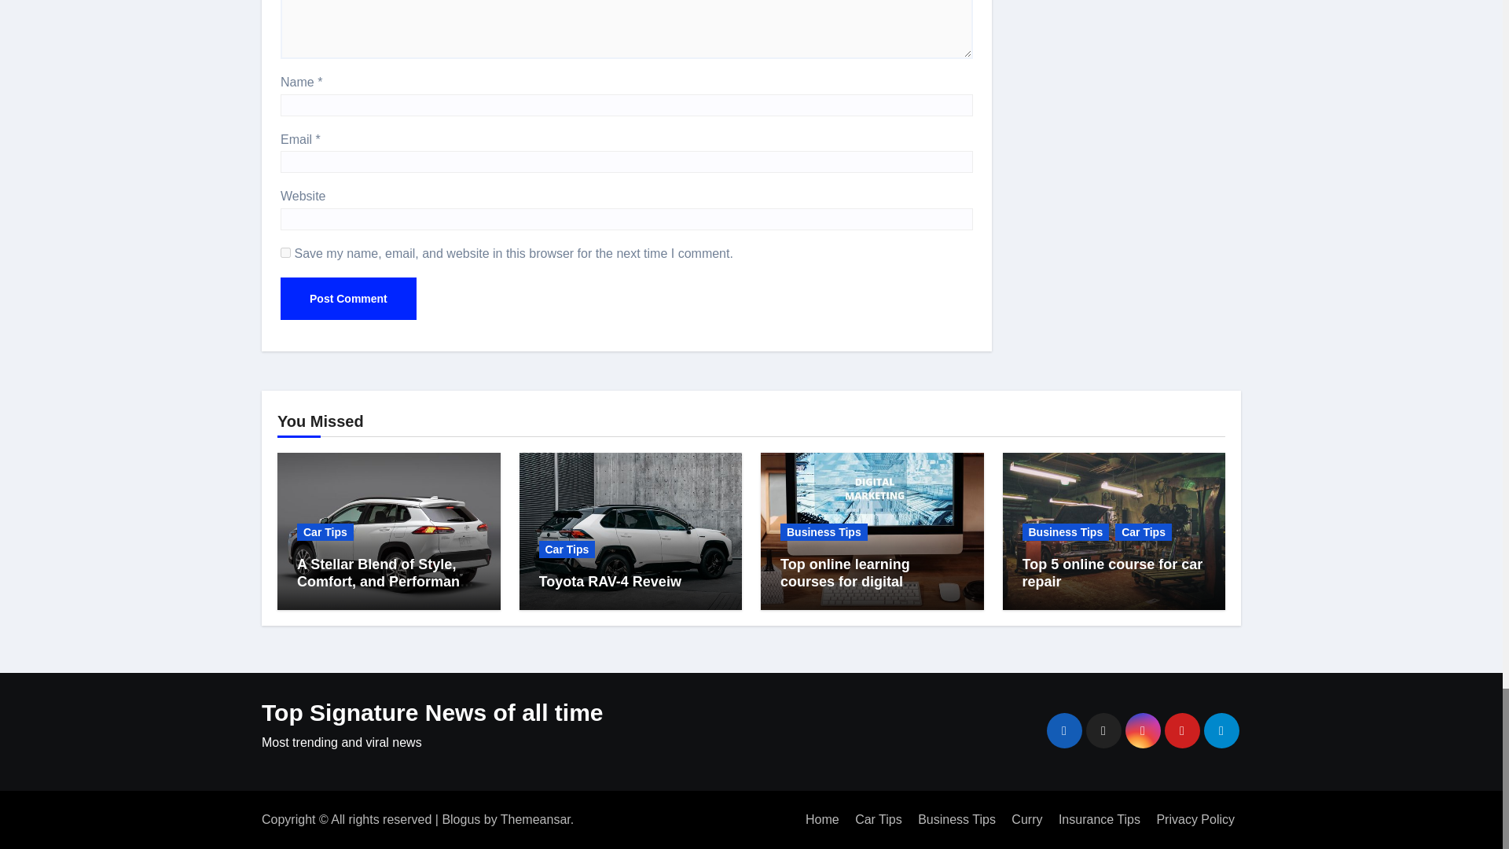 The width and height of the screenshot is (1509, 849). What do you see at coordinates (1111, 572) in the screenshot?
I see `Permalink to: Top 5 online course for car repair` at bounding box center [1111, 572].